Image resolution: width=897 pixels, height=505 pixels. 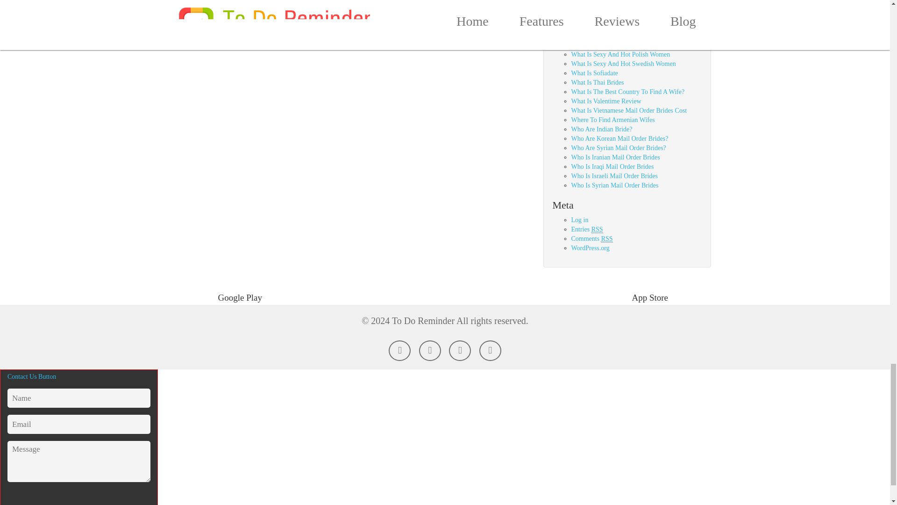 What do you see at coordinates (597, 229) in the screenshot?
I see `Really Simple Syndication` at bounding box center [597, 229].